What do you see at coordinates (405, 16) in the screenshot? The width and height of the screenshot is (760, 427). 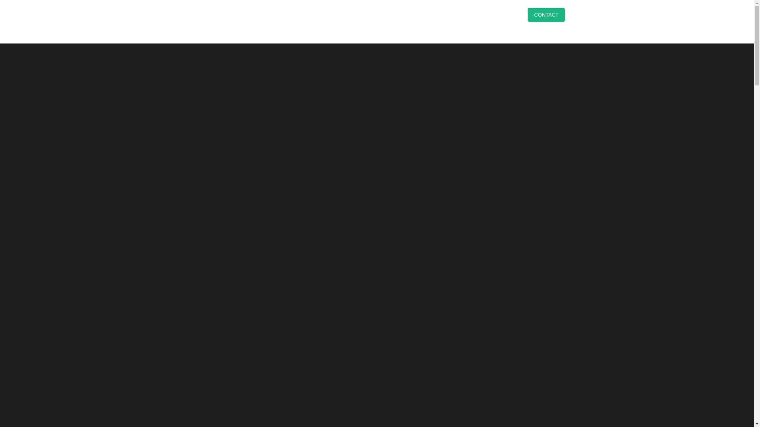 I see `WEBSITE SERVICES` at bounding box center [405, 16].